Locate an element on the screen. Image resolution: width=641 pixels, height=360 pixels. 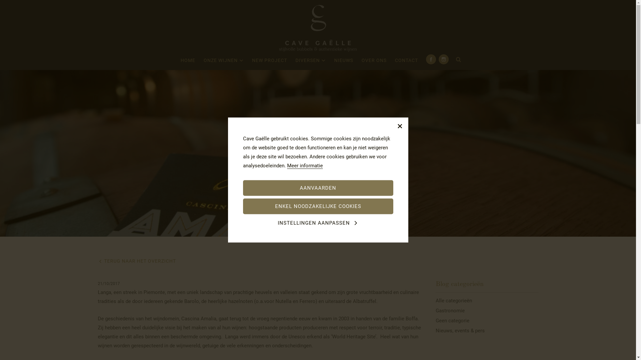
Geen categorie is located at coordinates (487, 321).